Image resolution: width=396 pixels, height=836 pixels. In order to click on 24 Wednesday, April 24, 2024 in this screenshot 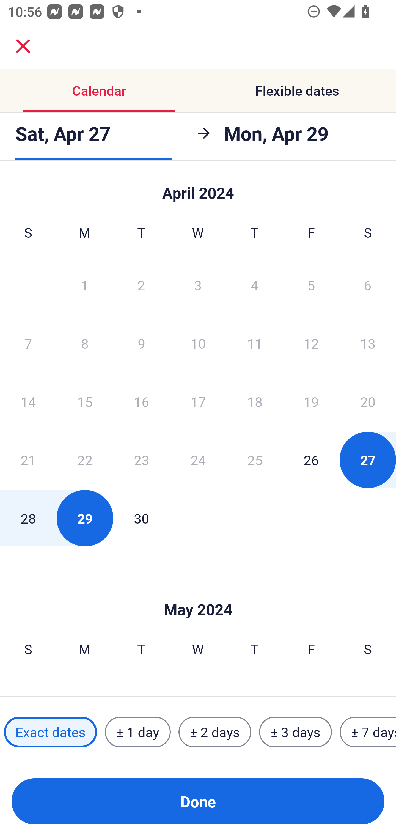, I will do `click(198, 460)`.